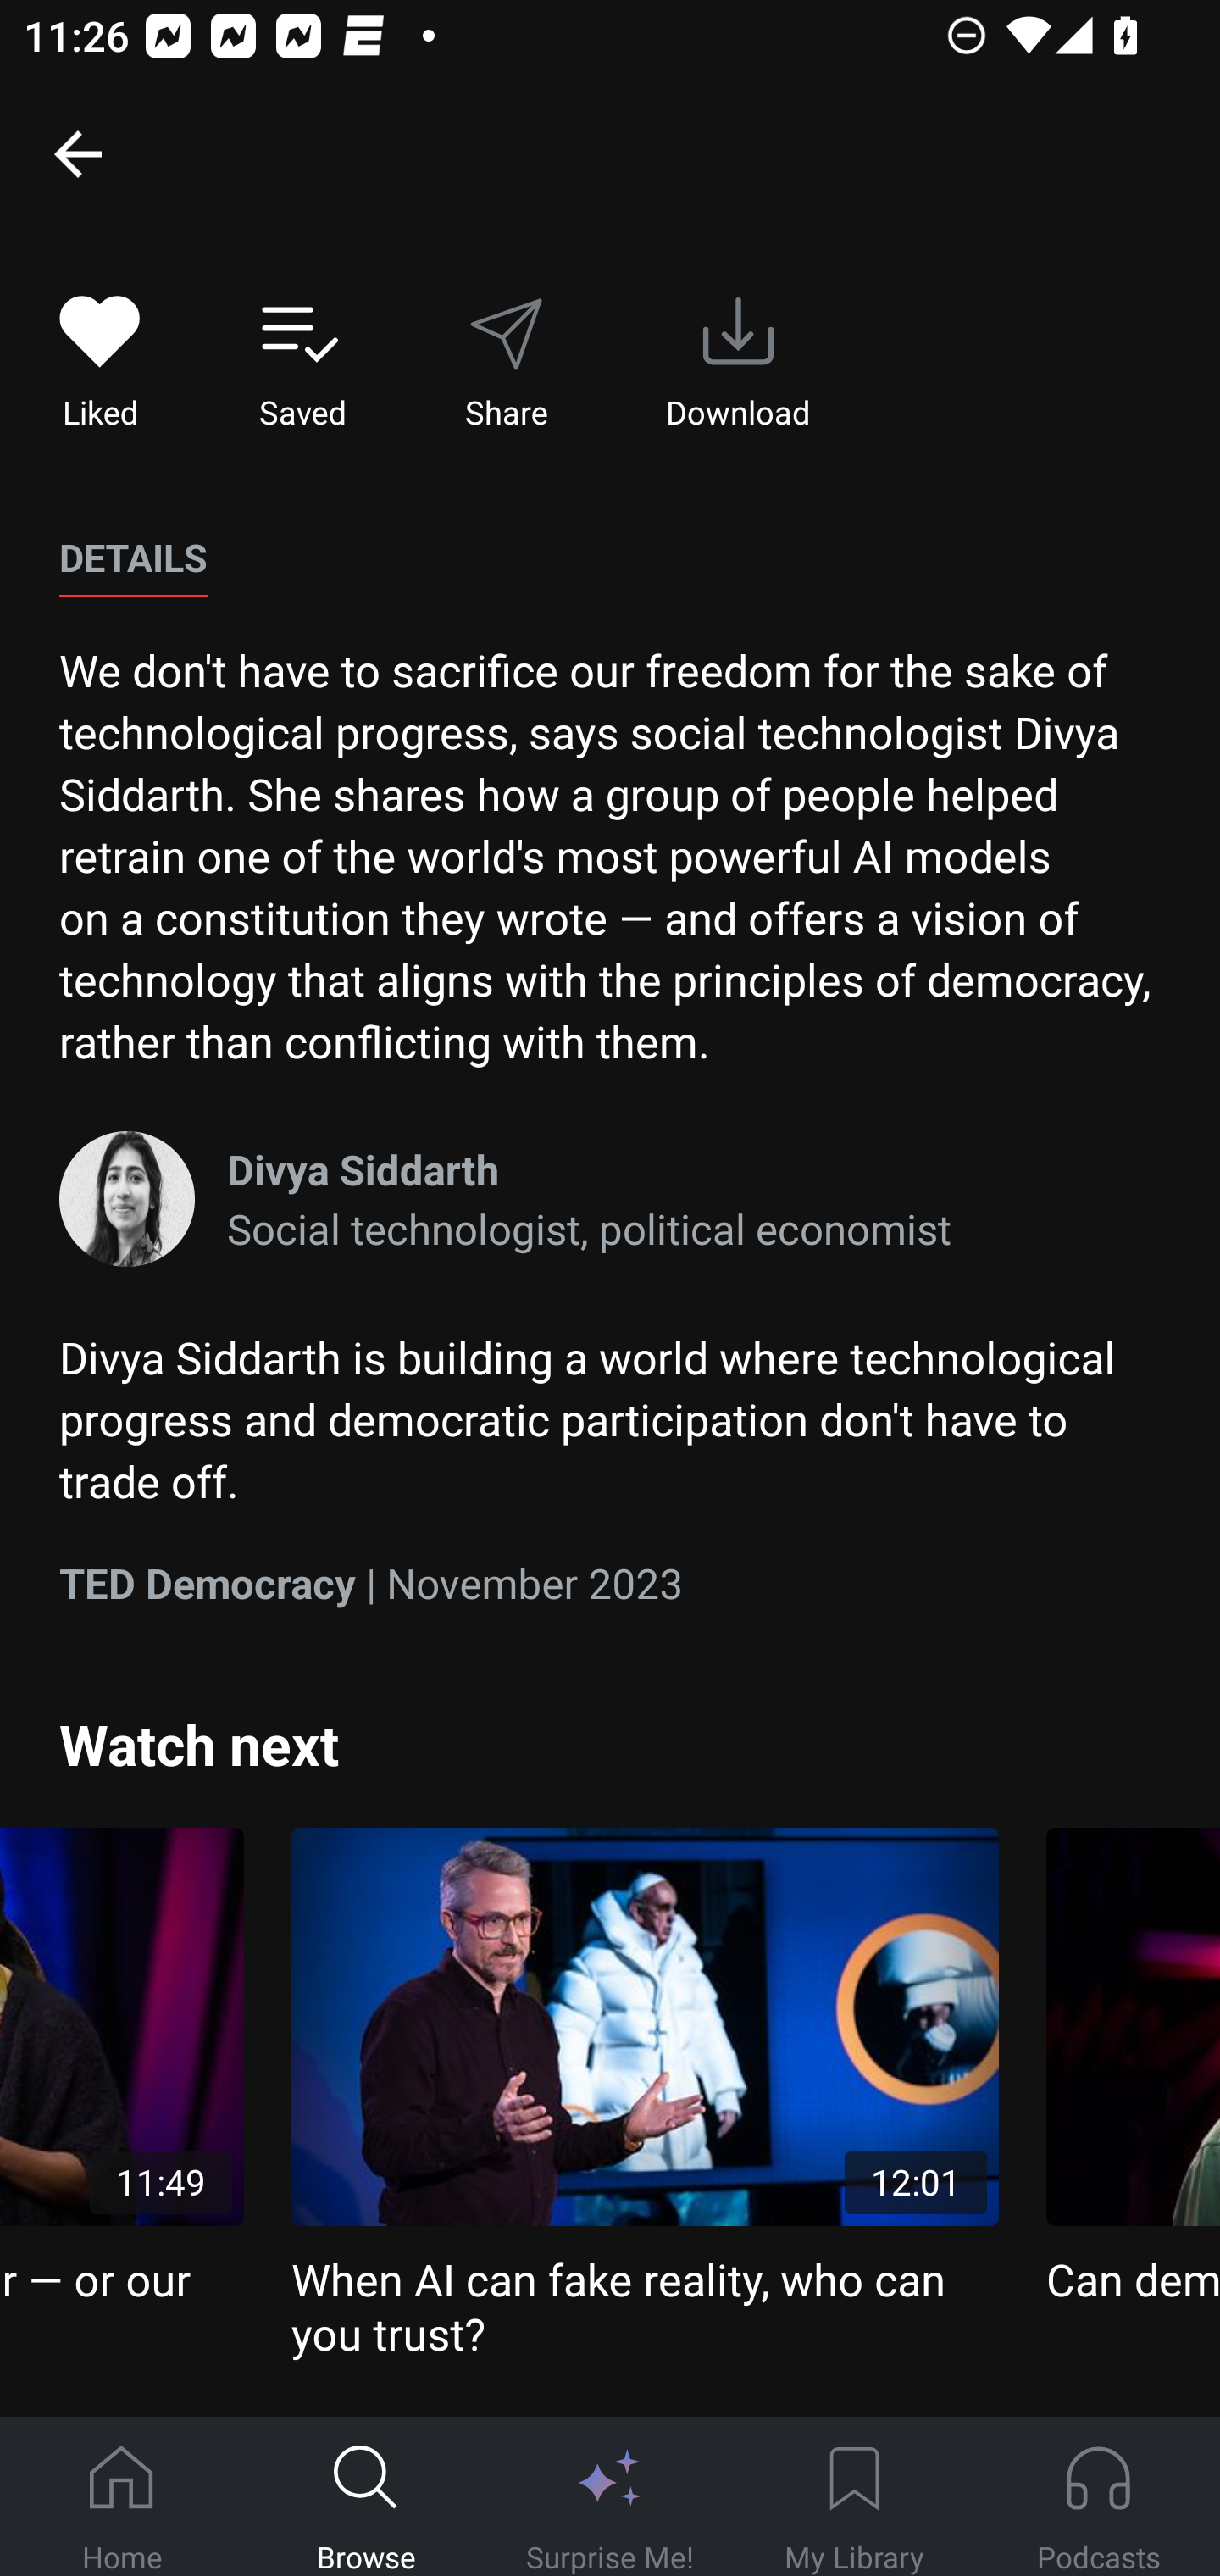 The width and height of the screenshot is (1220, 2576). What do you see at coordinates (100, 363) in the screenshot?
I see `Liked` at bounding box center [100, 363].